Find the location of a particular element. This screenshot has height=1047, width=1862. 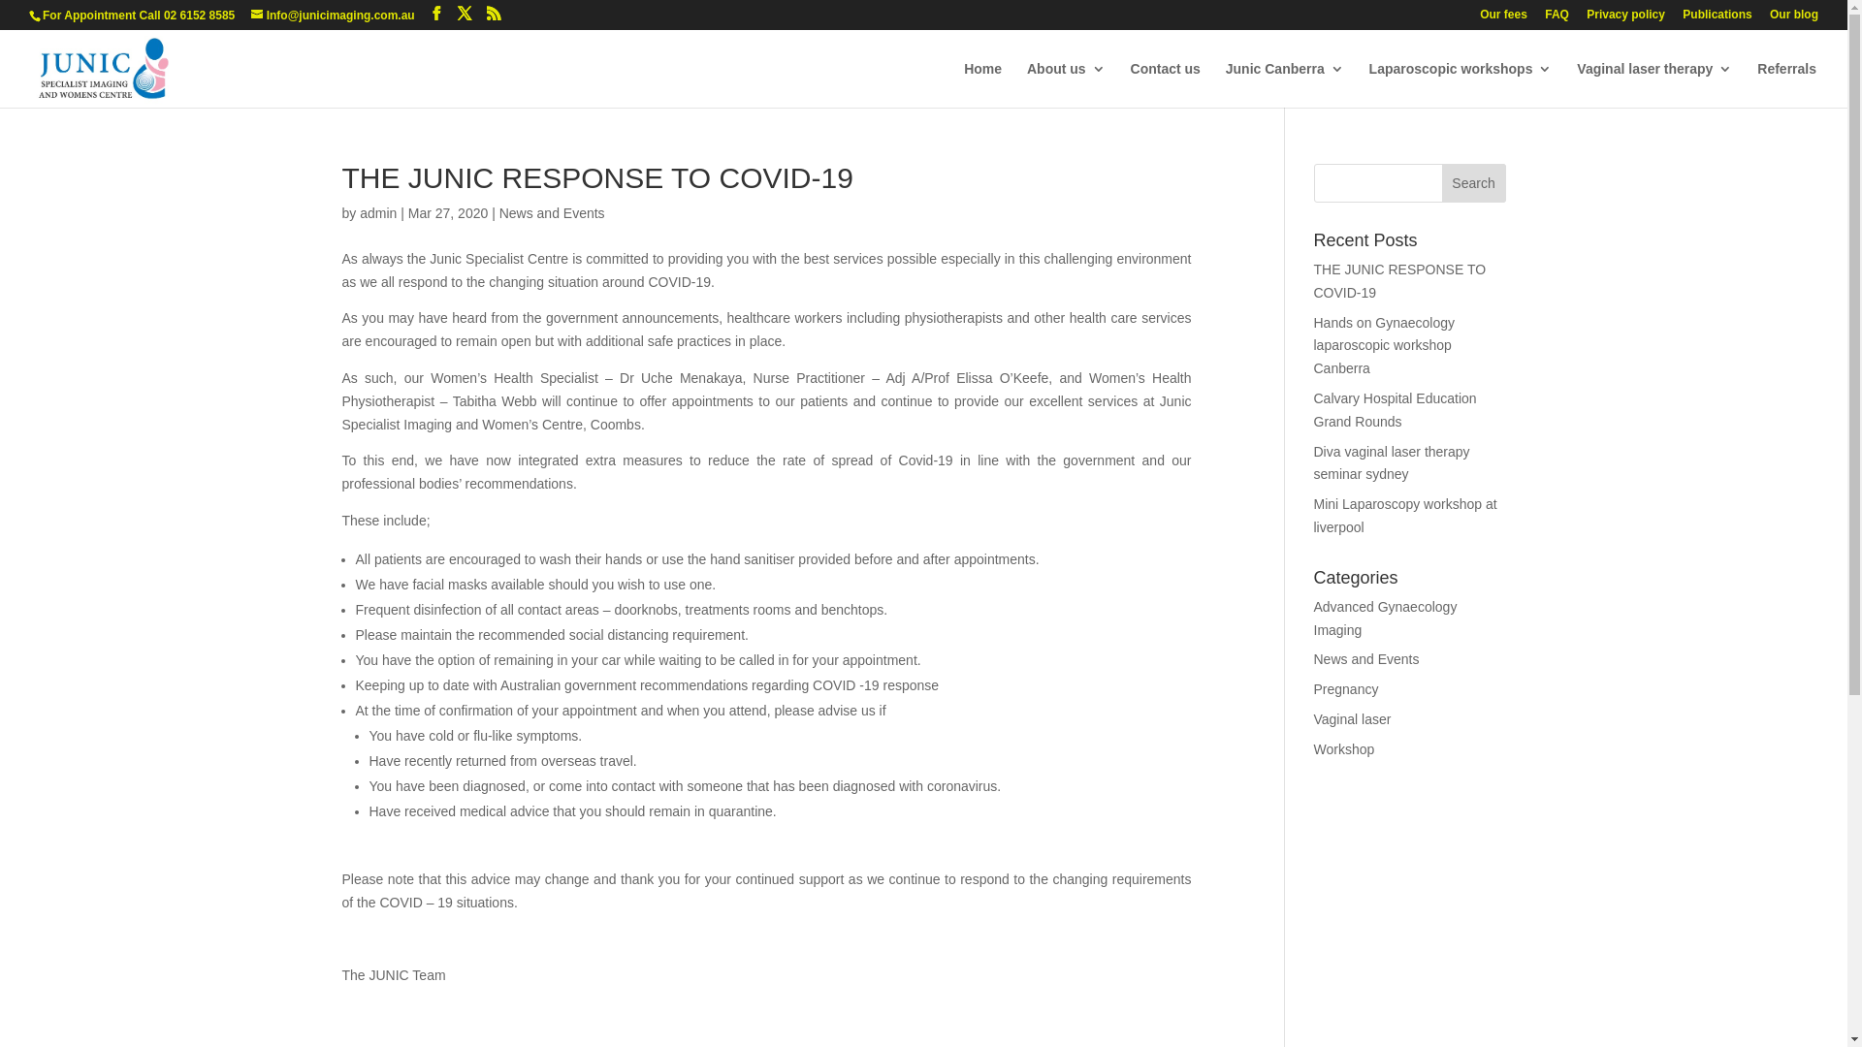

Home is located at coordinates (983, 85).